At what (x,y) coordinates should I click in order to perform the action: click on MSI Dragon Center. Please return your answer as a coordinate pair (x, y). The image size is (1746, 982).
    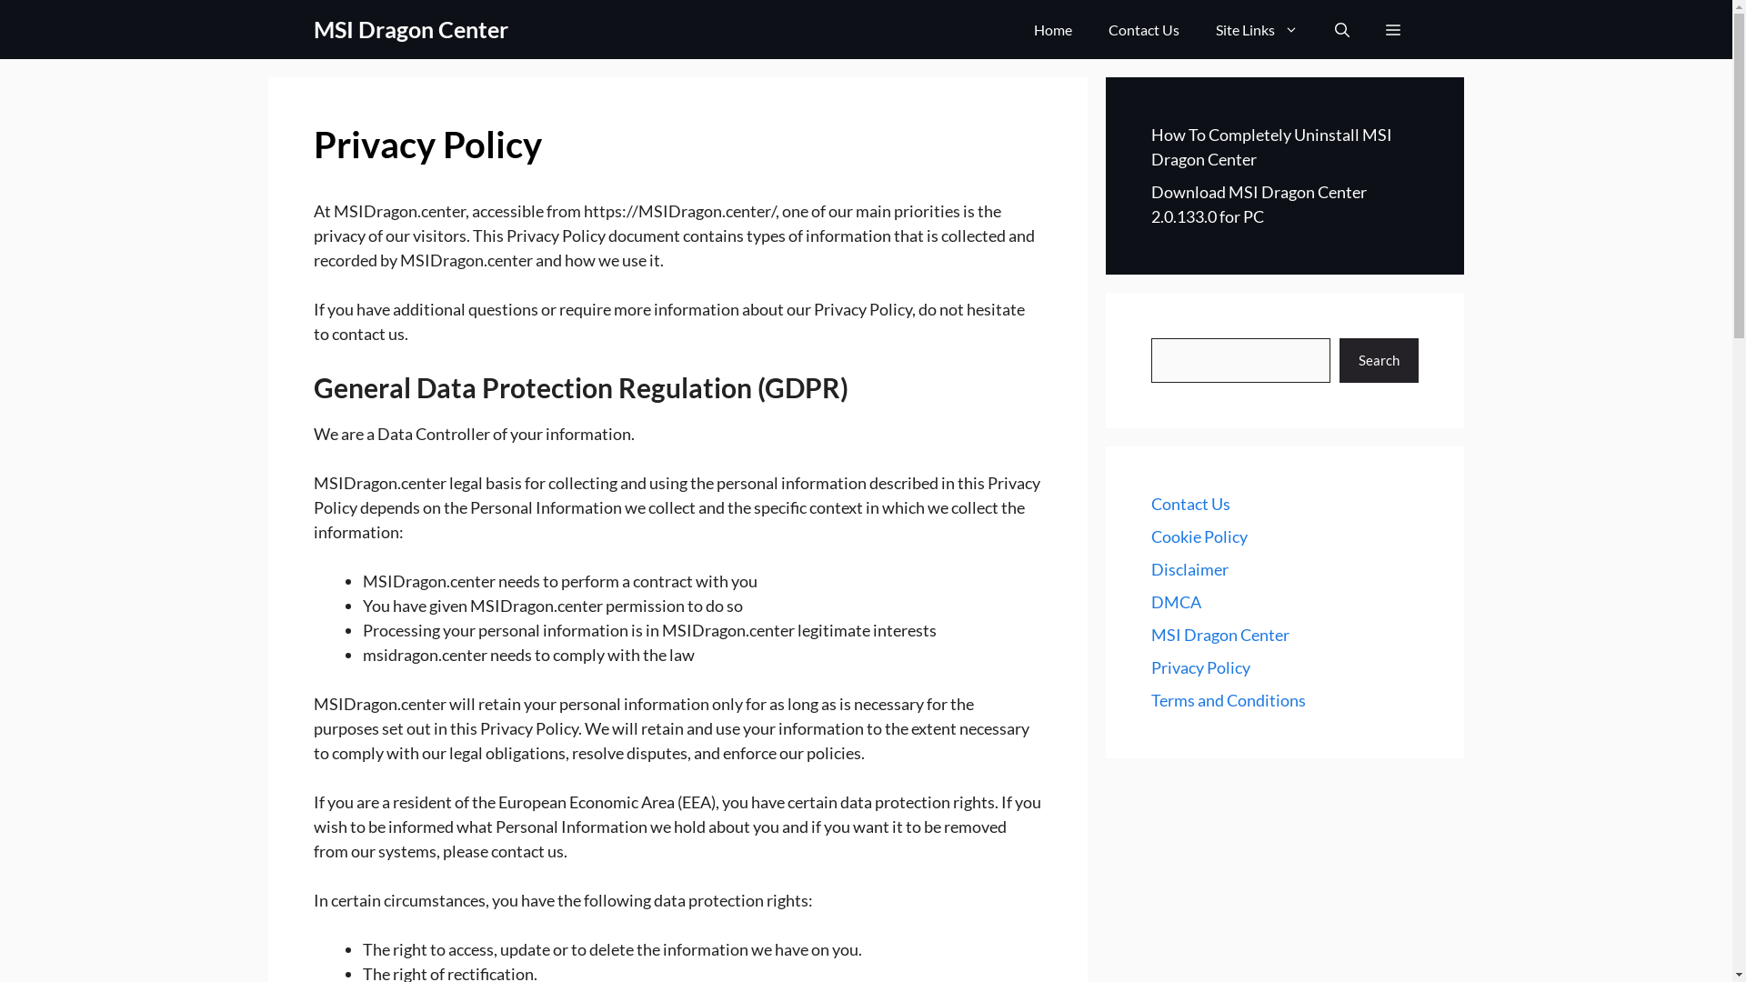
    Looking at the image, I should click on (411, 29).